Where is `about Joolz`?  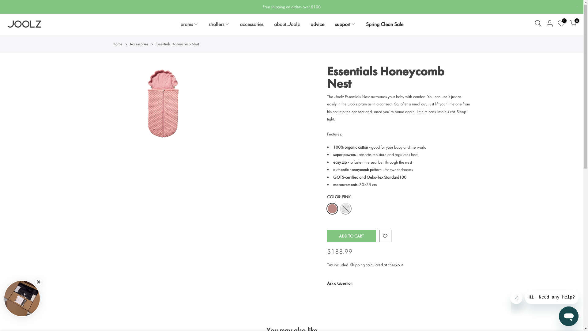
about Joolz is located at coordinates (287, 24).